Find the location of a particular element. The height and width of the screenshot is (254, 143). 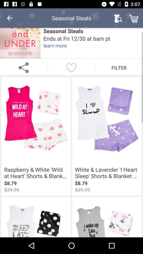

share the page is located at coordinates (24, 67).